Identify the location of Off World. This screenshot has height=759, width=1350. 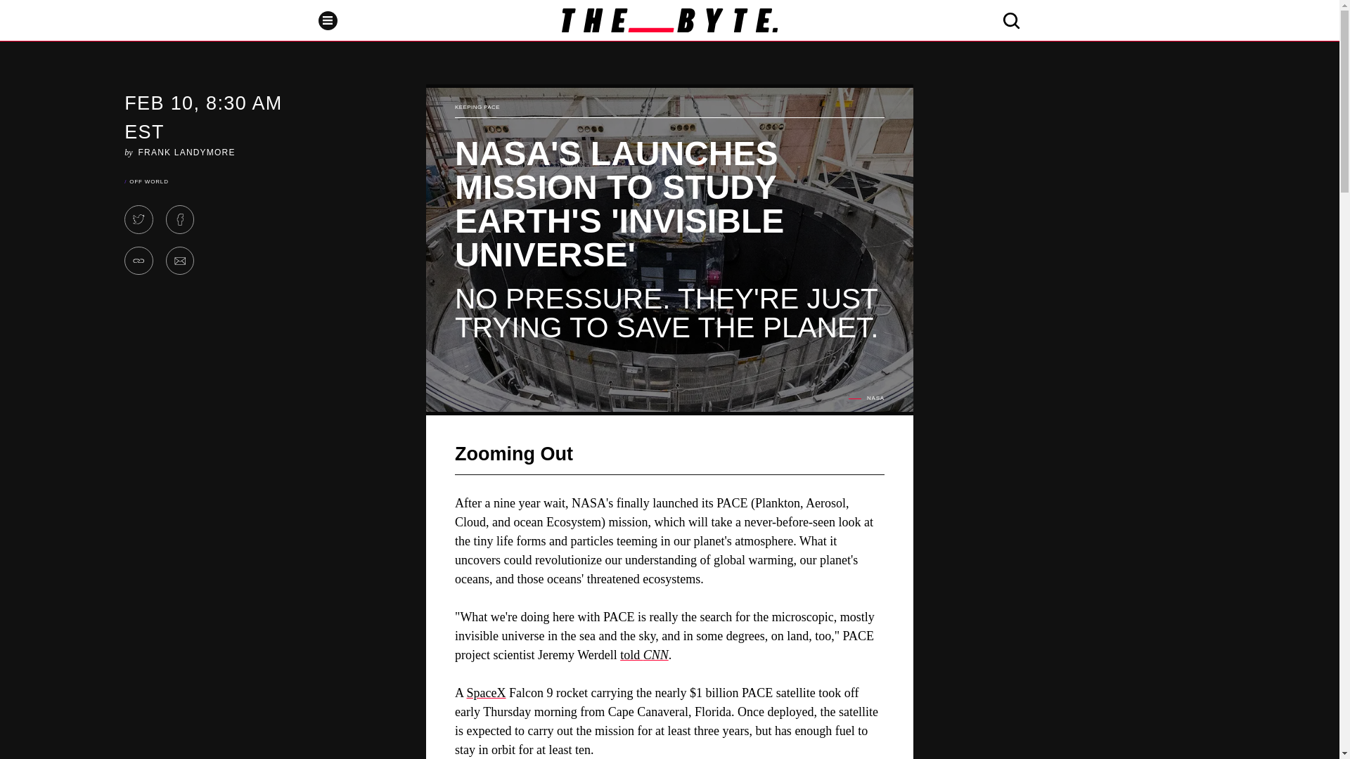
(148, 181).